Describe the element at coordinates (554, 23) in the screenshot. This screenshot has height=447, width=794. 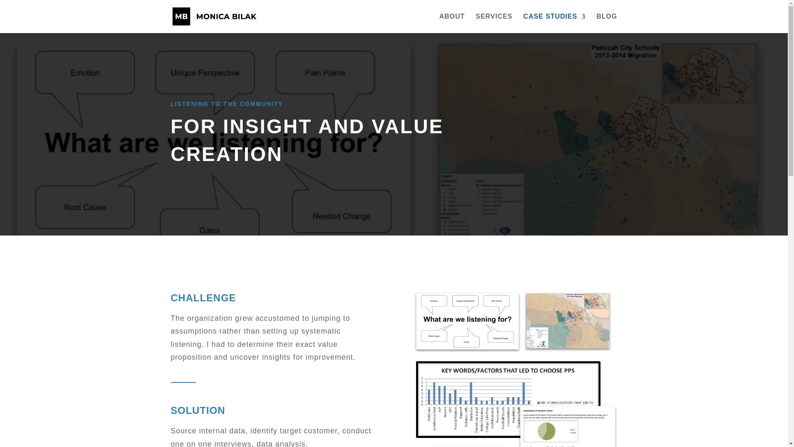
I see `CASE STUDIES` at that location.